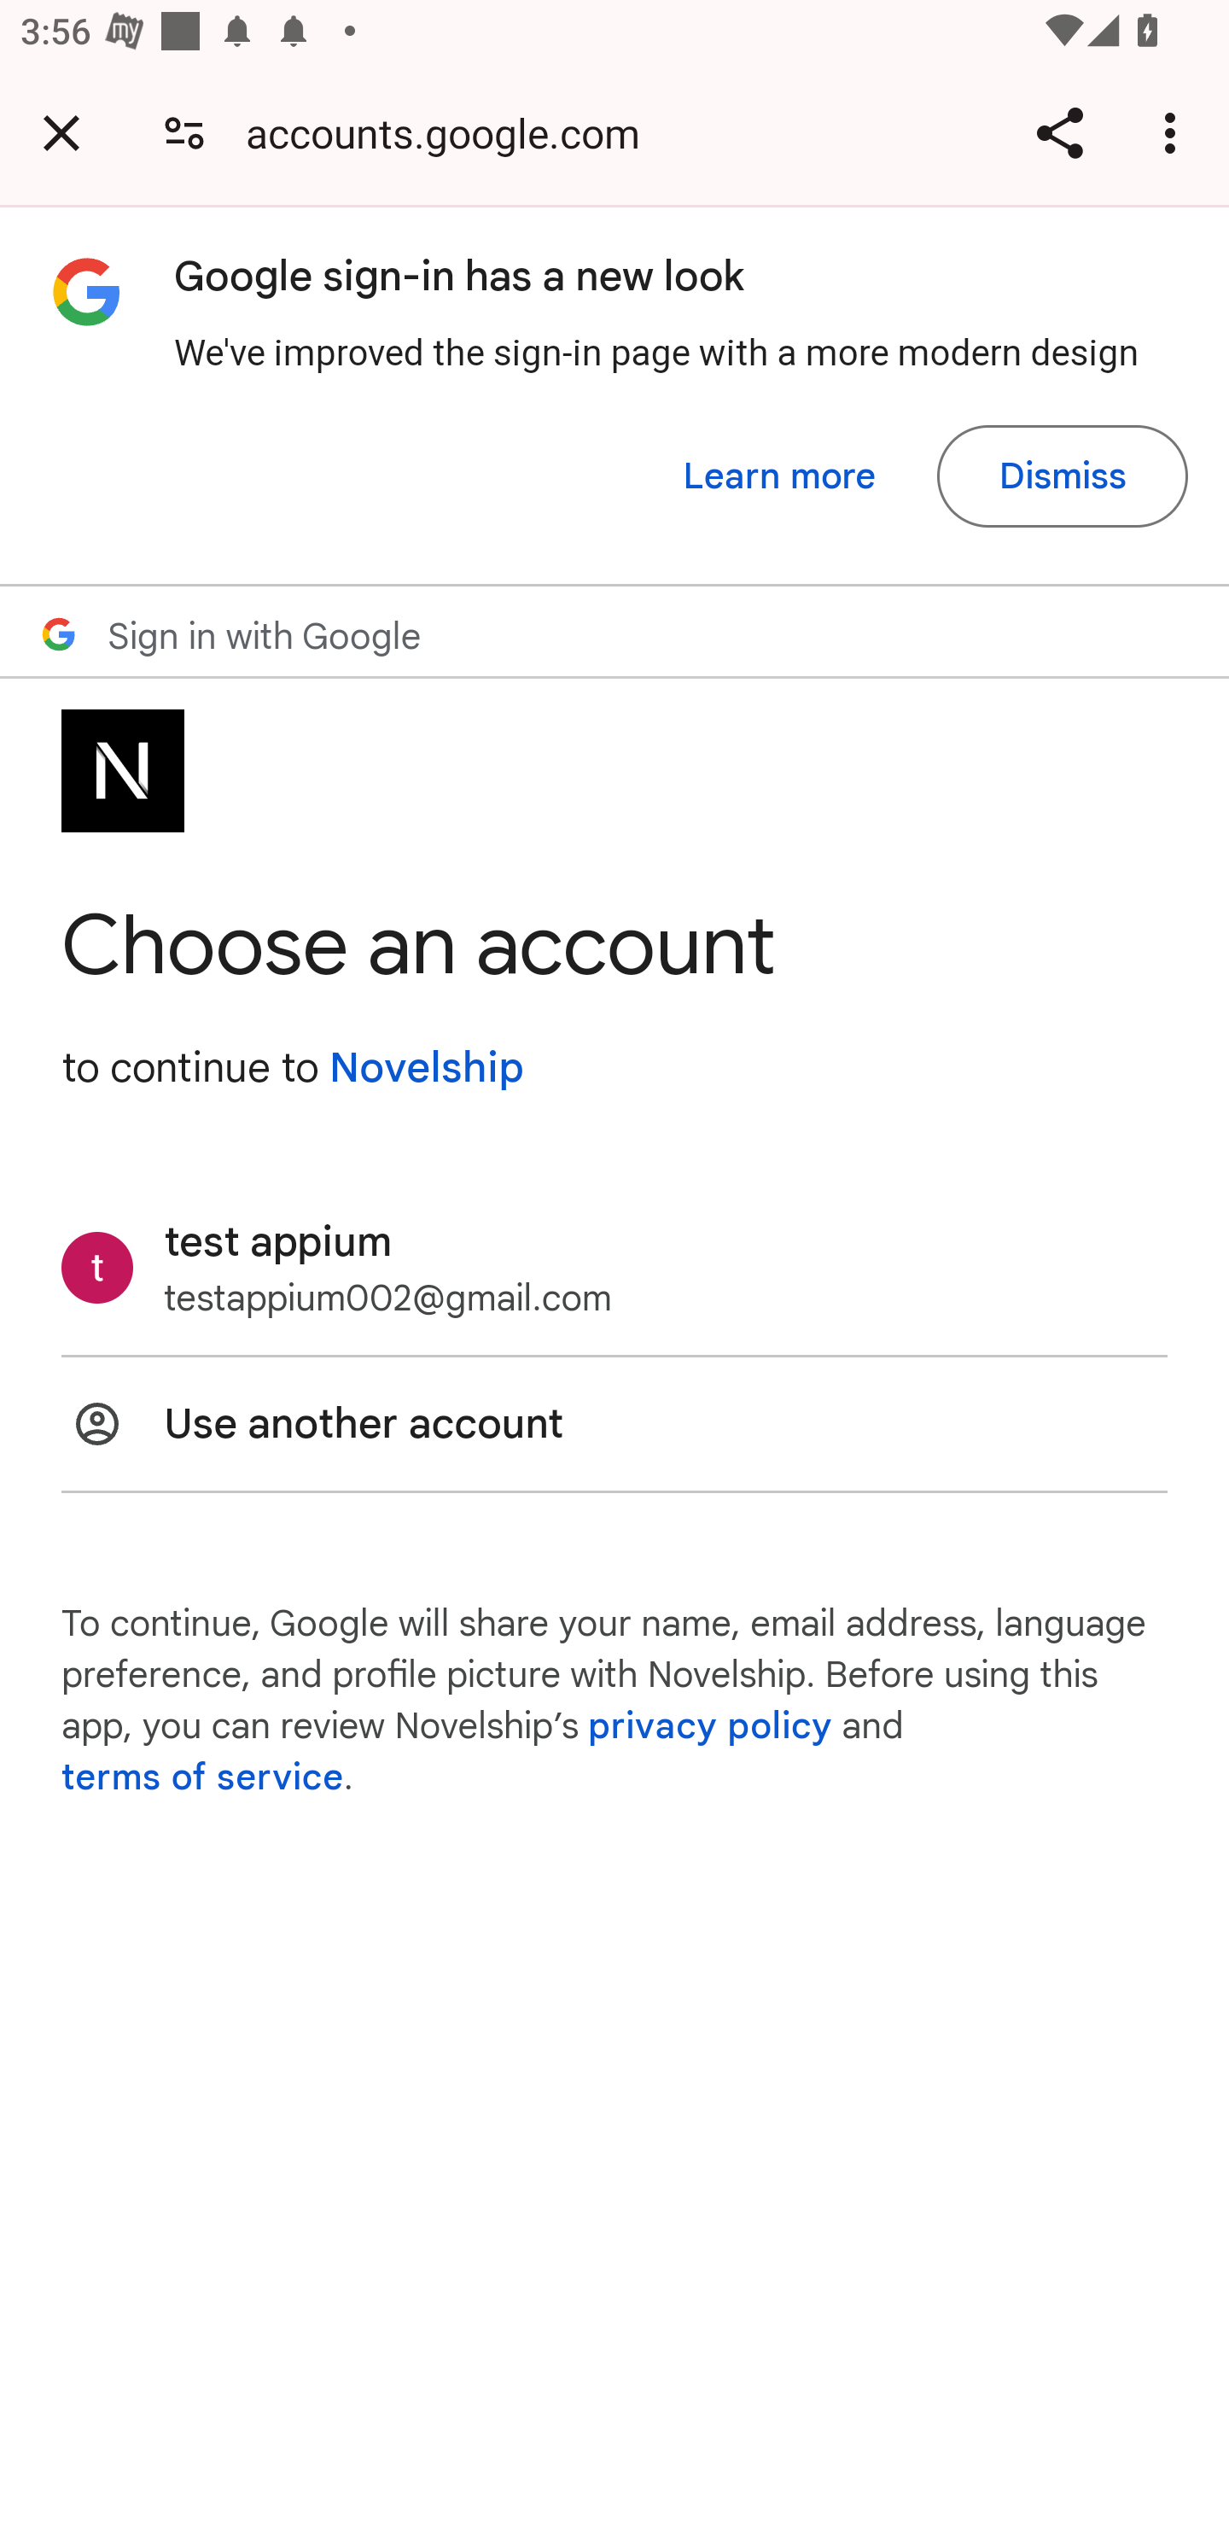 Image resolution: width=1229 pixels, height=2527 pixels. I want to click on Share, so click(1059, 132).